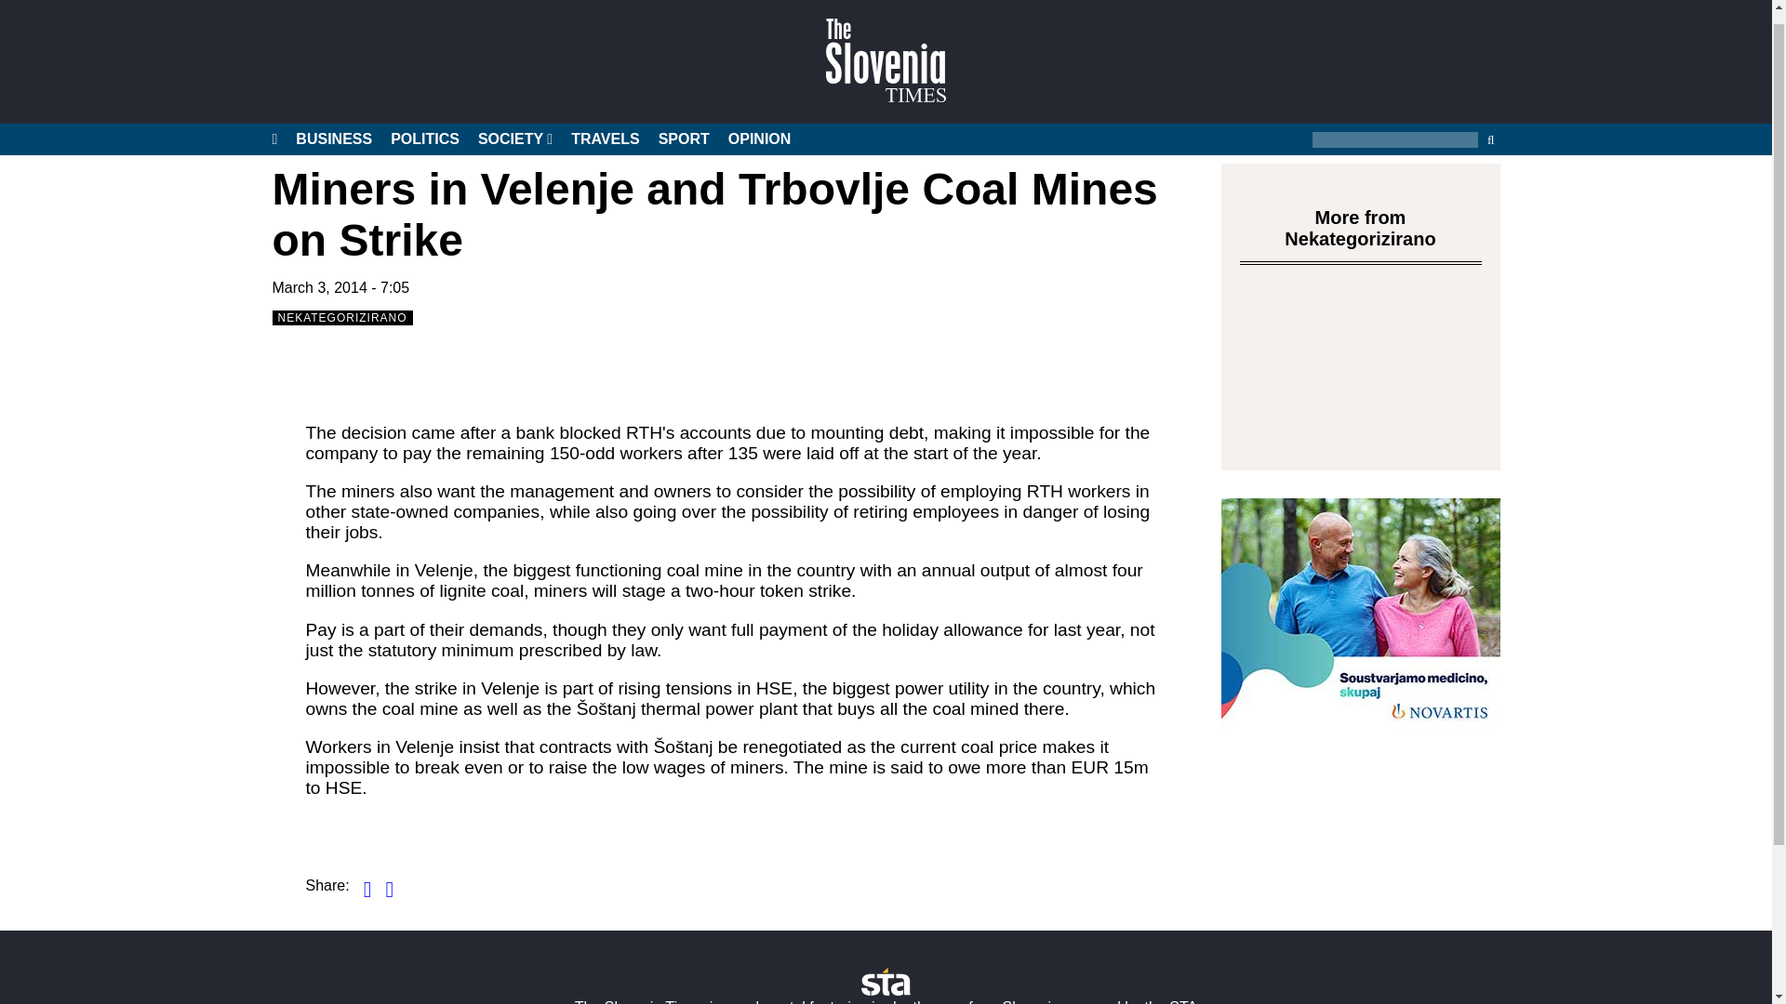 The height and width of the screenshot is (1004, 1786). Describe the element at coordinates (759, 126) in the screenshot. I see `OPINION` at that location.